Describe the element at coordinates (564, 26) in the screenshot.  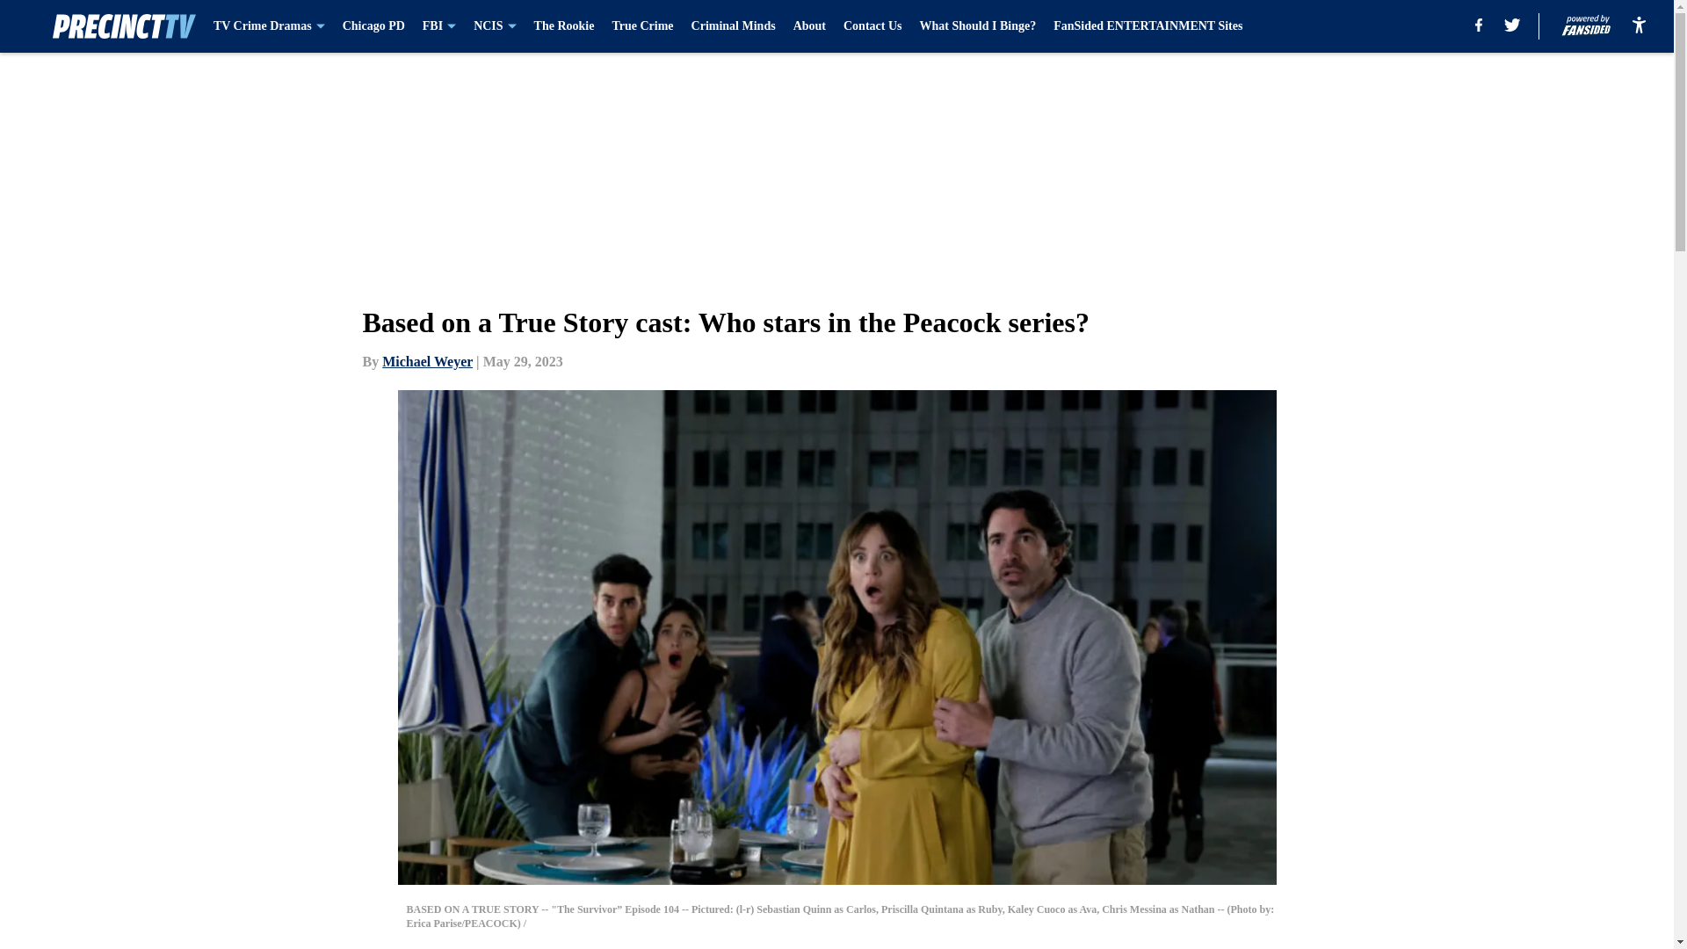
I see `The Rookie` at that location.